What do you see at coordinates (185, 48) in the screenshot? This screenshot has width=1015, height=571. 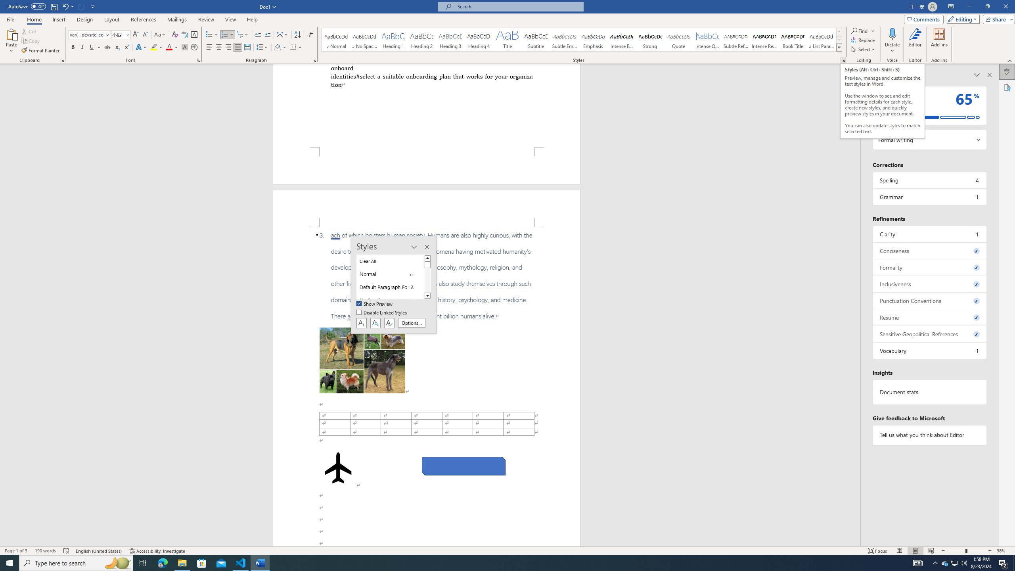 I see `Character Shading` at bounding box center [185, 48].